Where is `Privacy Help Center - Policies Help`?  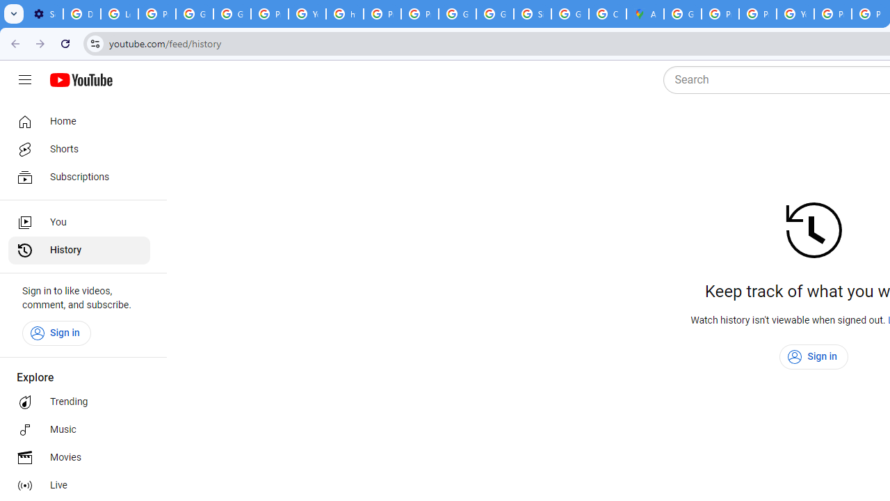
Privacy Help Center - Policies Help is located at coordinates (382, 14).